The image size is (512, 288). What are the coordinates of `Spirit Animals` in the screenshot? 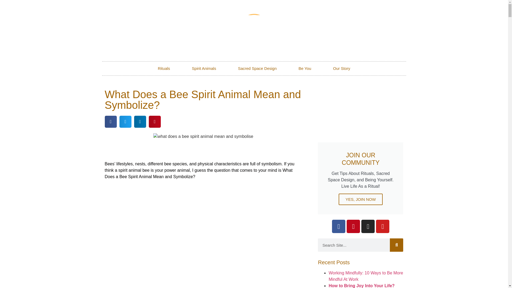 It's located at (204, 68).